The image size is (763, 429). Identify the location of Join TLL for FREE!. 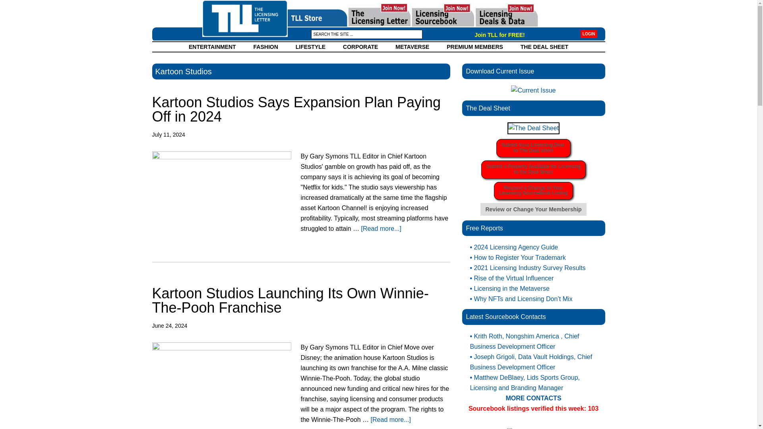
(589, 34).